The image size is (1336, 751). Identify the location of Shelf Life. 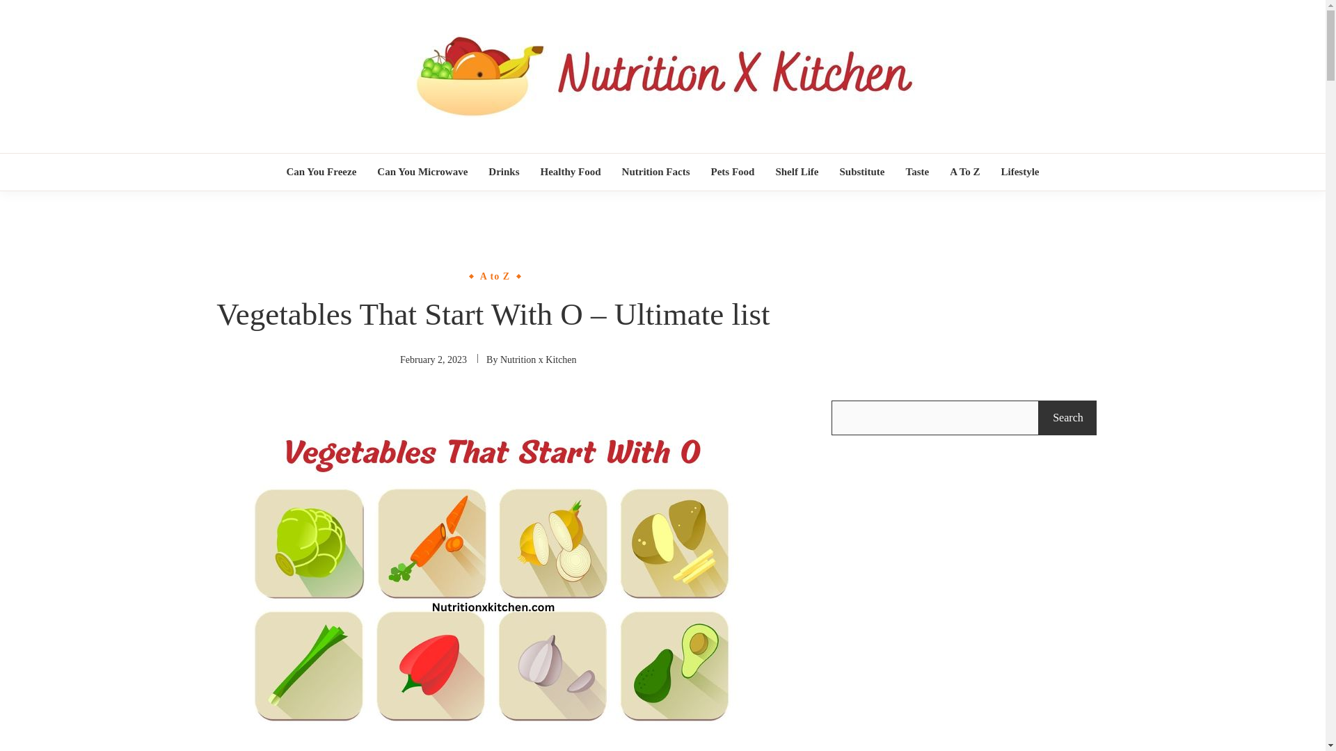
(796, 172).